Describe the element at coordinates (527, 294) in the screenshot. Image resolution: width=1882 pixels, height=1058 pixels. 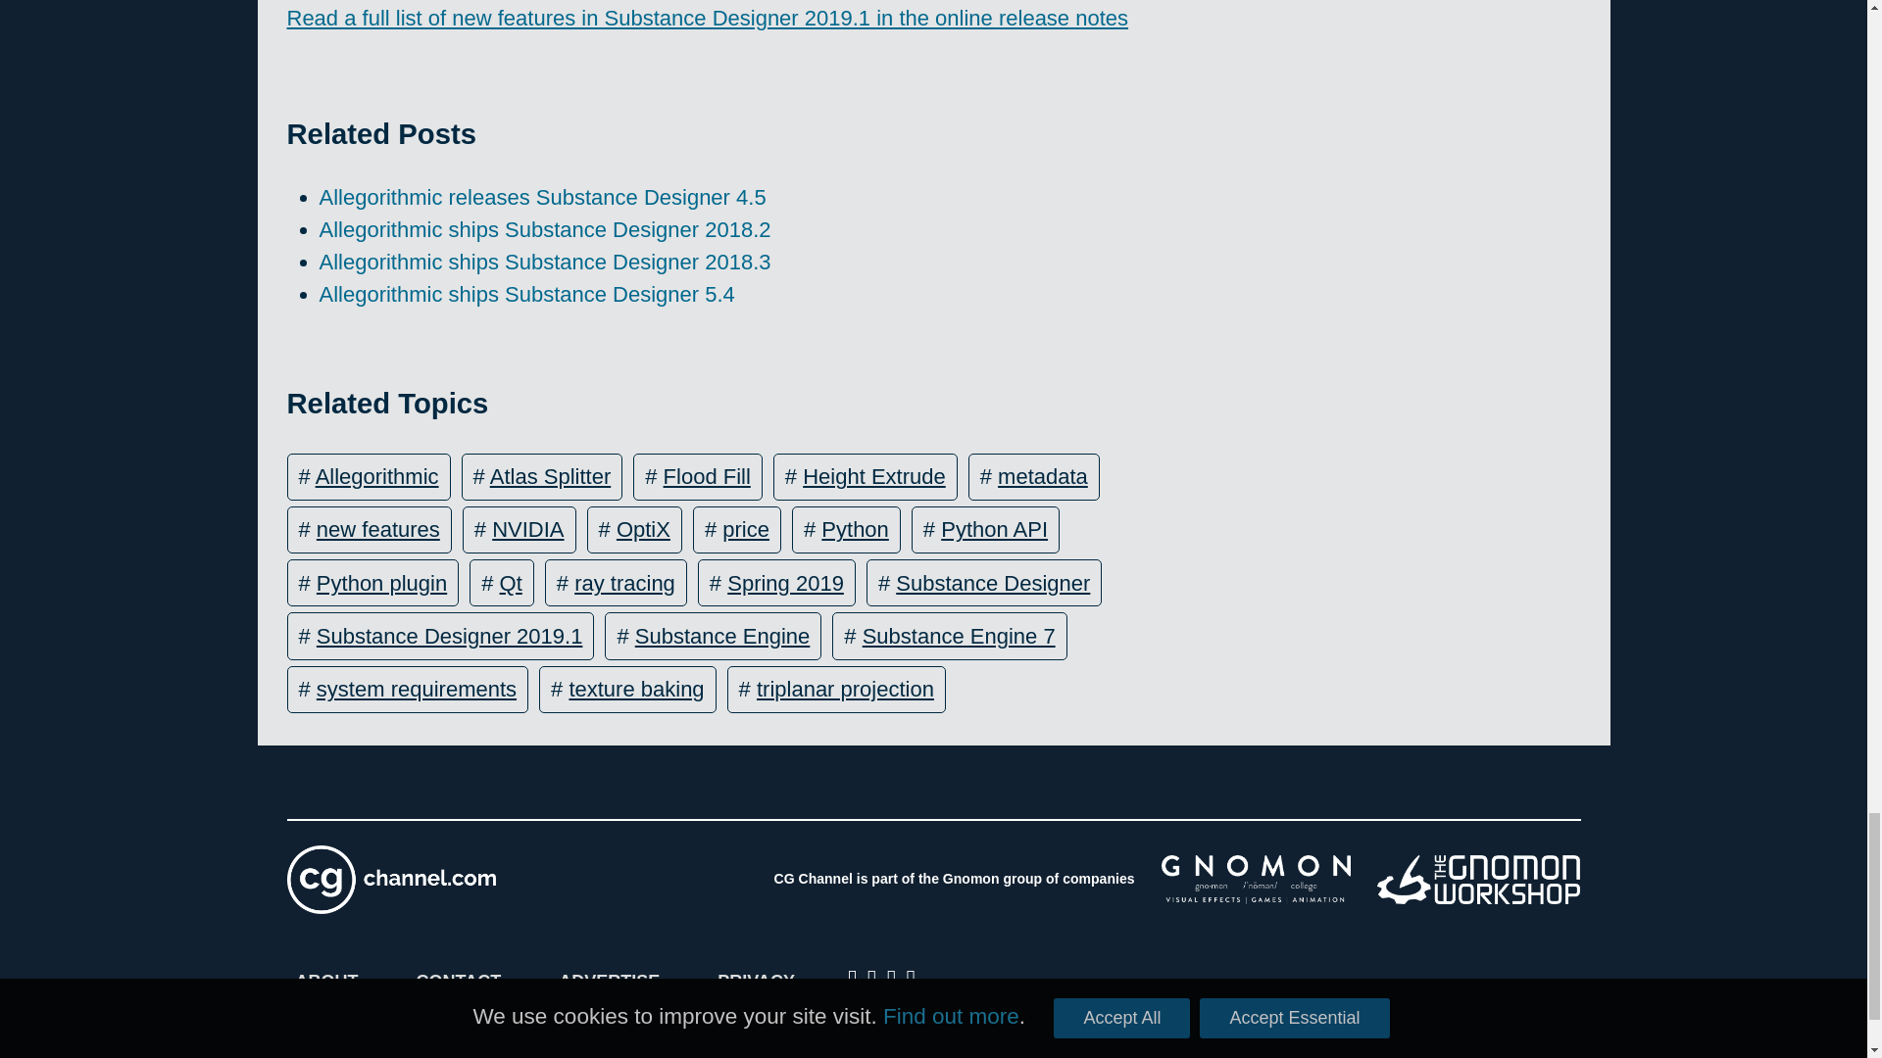
I see `Allegorithmic ships Substance Designer 5.4` at that location.